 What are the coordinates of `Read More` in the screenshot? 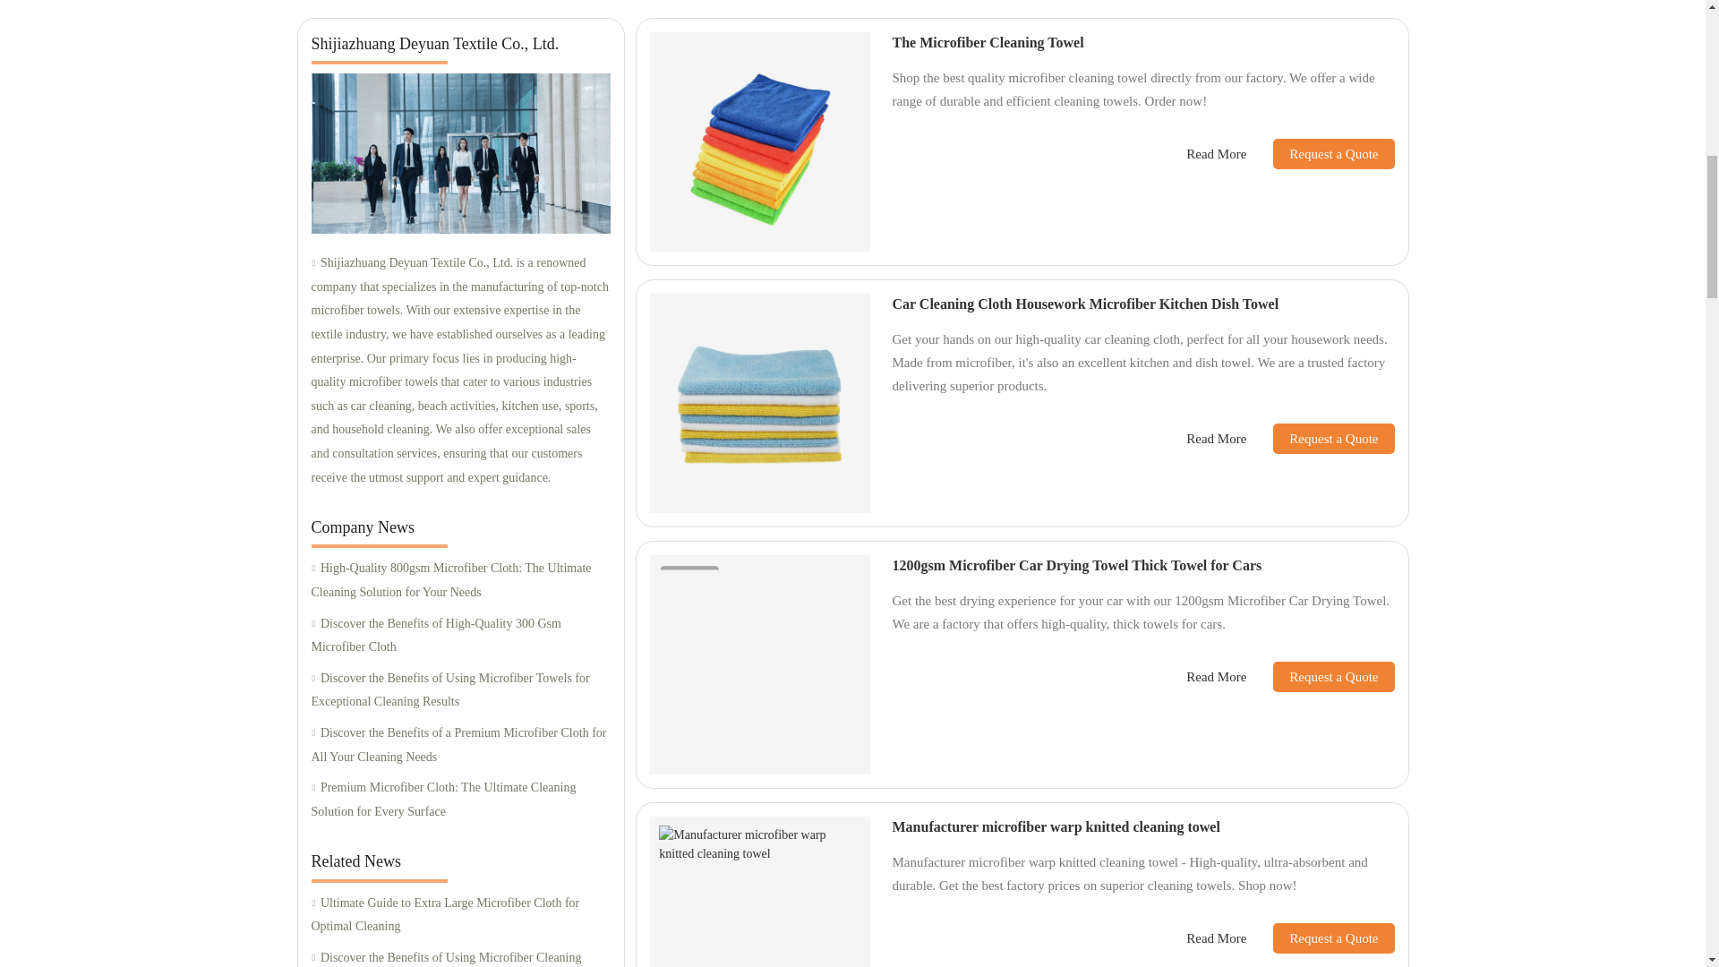 It's located at (1216, 439).